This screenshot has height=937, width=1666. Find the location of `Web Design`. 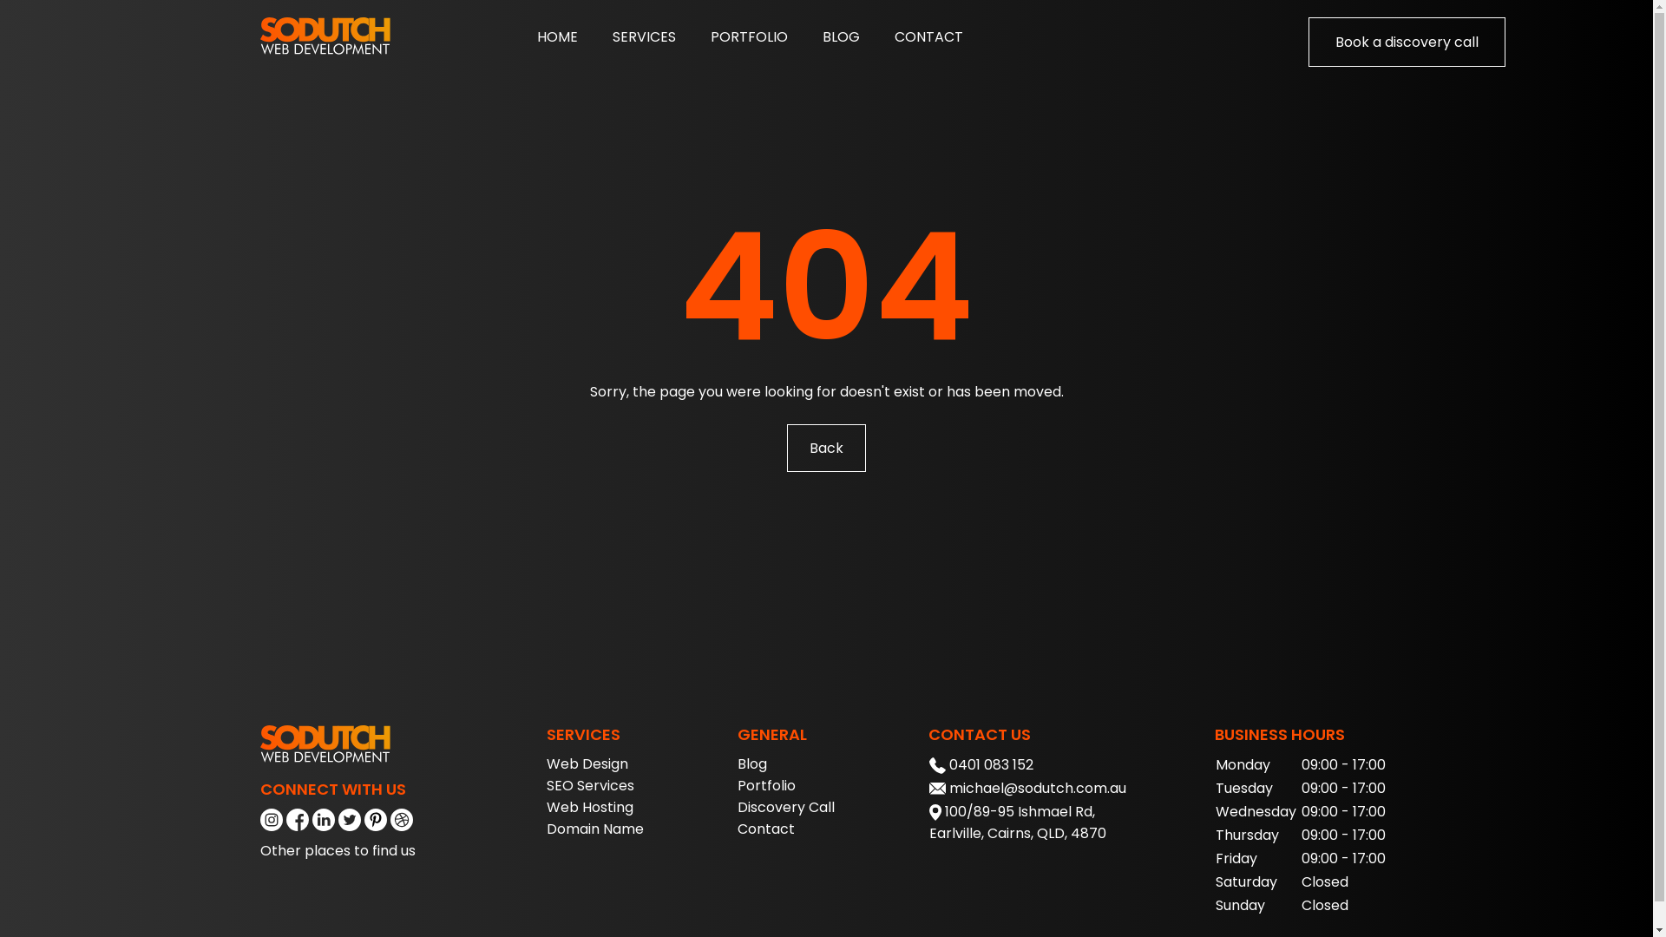

Web Design is located at coordinates (587, 763).